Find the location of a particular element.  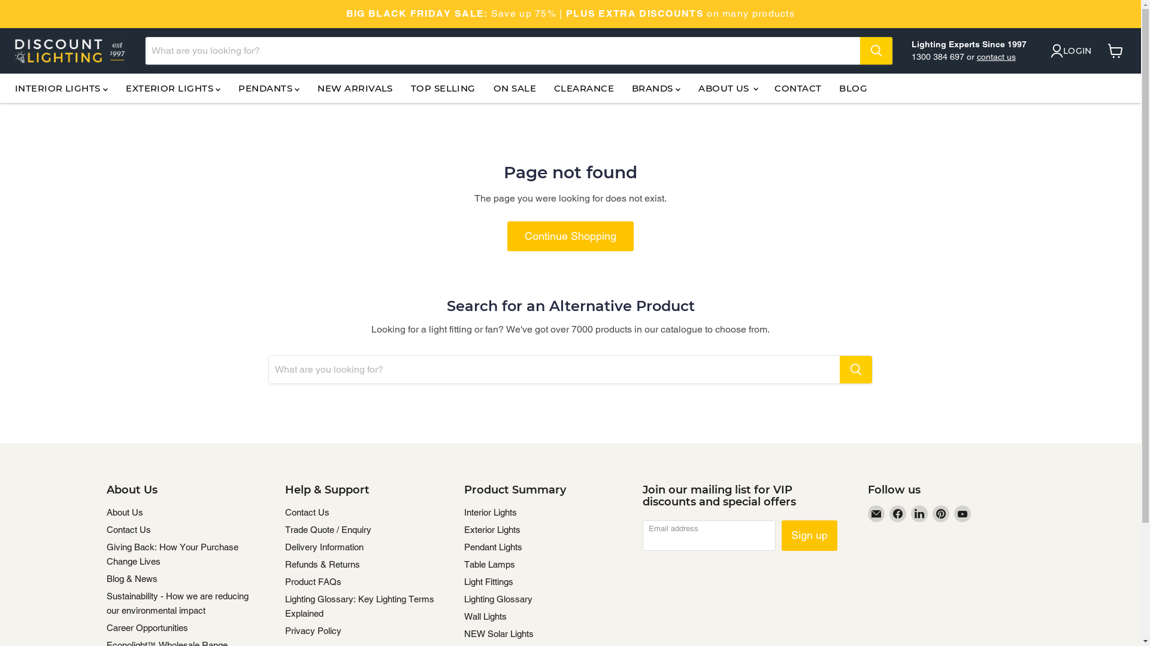

TOP SELLING is located at coordinates (443, 89).